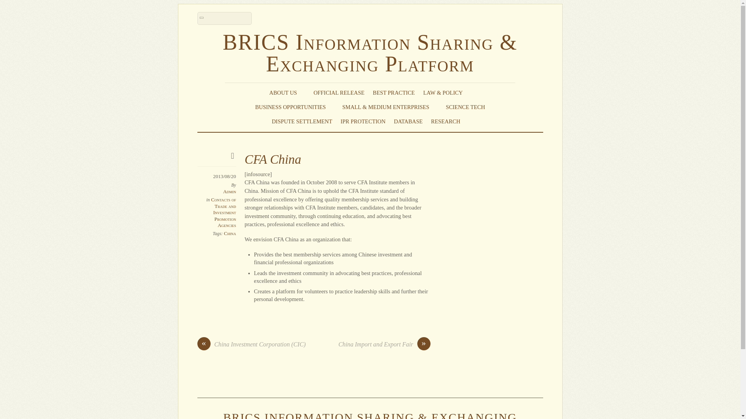  What do you see at coordinates (302, 121) in the screenshot?
I see `DISPUTE SETTLEMENT` at bounding box center [302, 121].